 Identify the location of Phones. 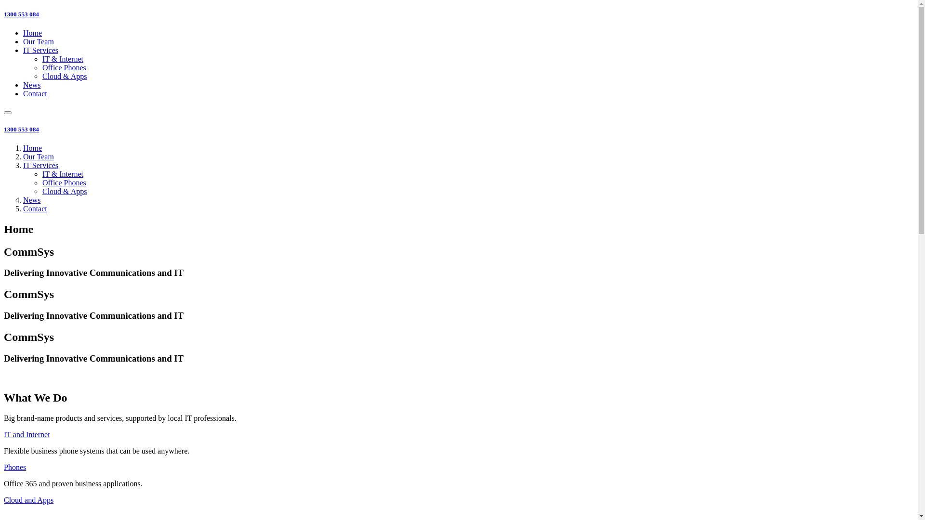
(15, 467).